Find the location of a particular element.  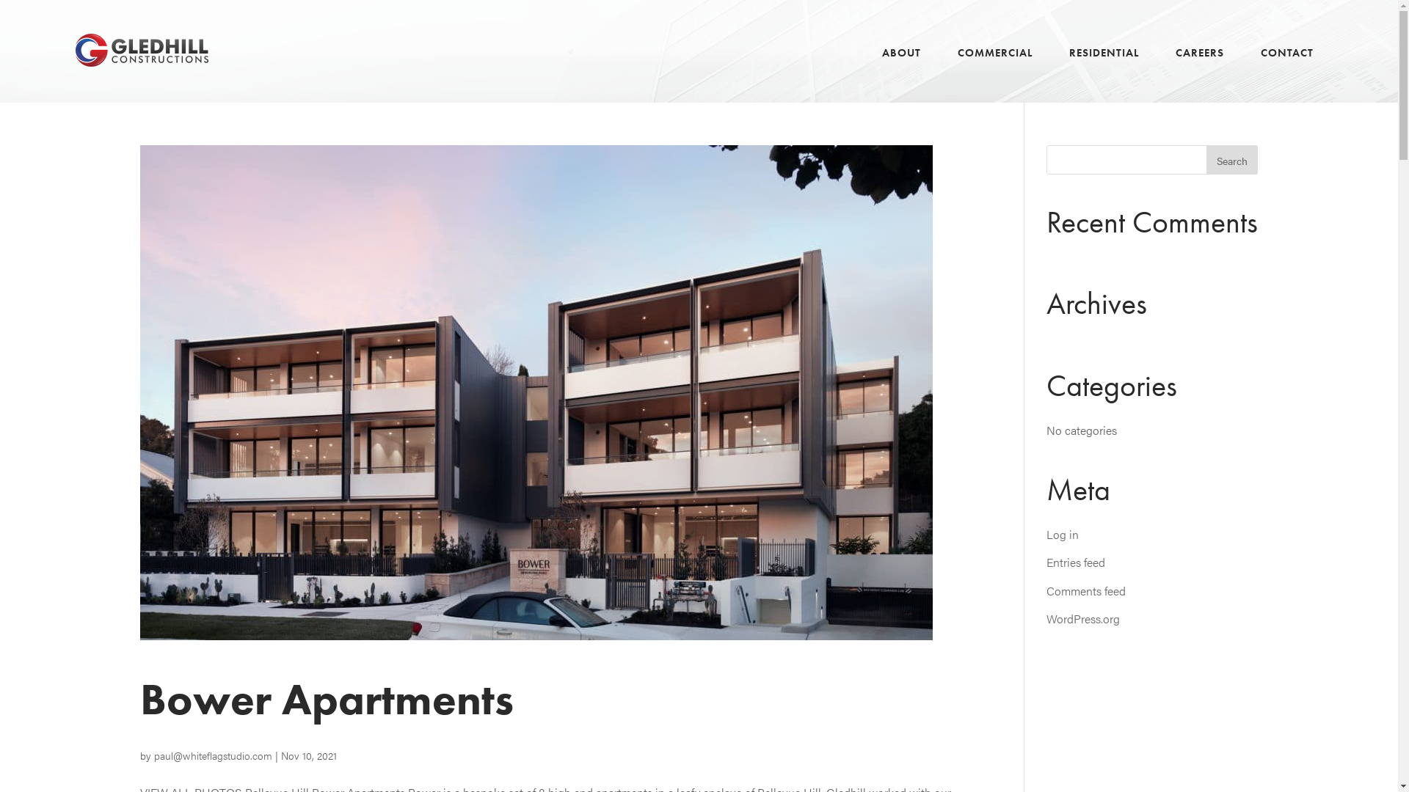

COMMERCIAL is located at coordinates (995, 70).